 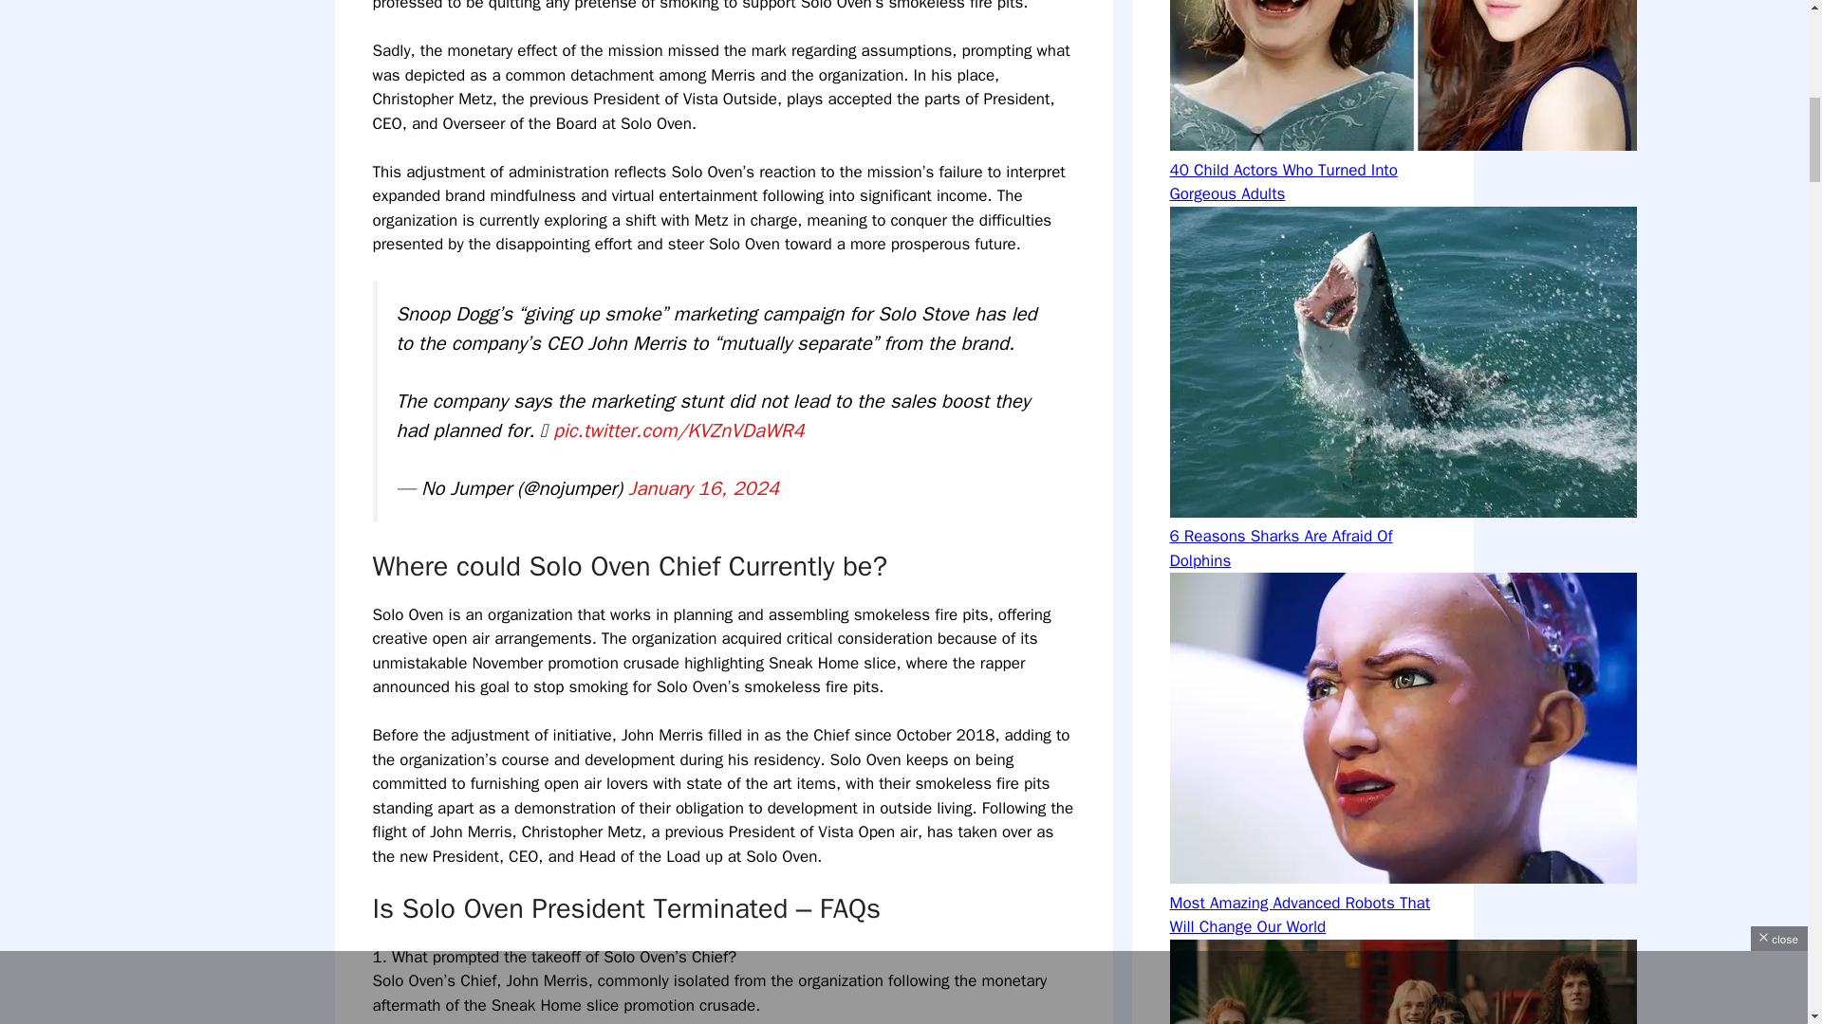 What do you see at coordinates (1760, 900) in the screenshot?
I see `Scroll back to top` at bounding box center [1760, 900].